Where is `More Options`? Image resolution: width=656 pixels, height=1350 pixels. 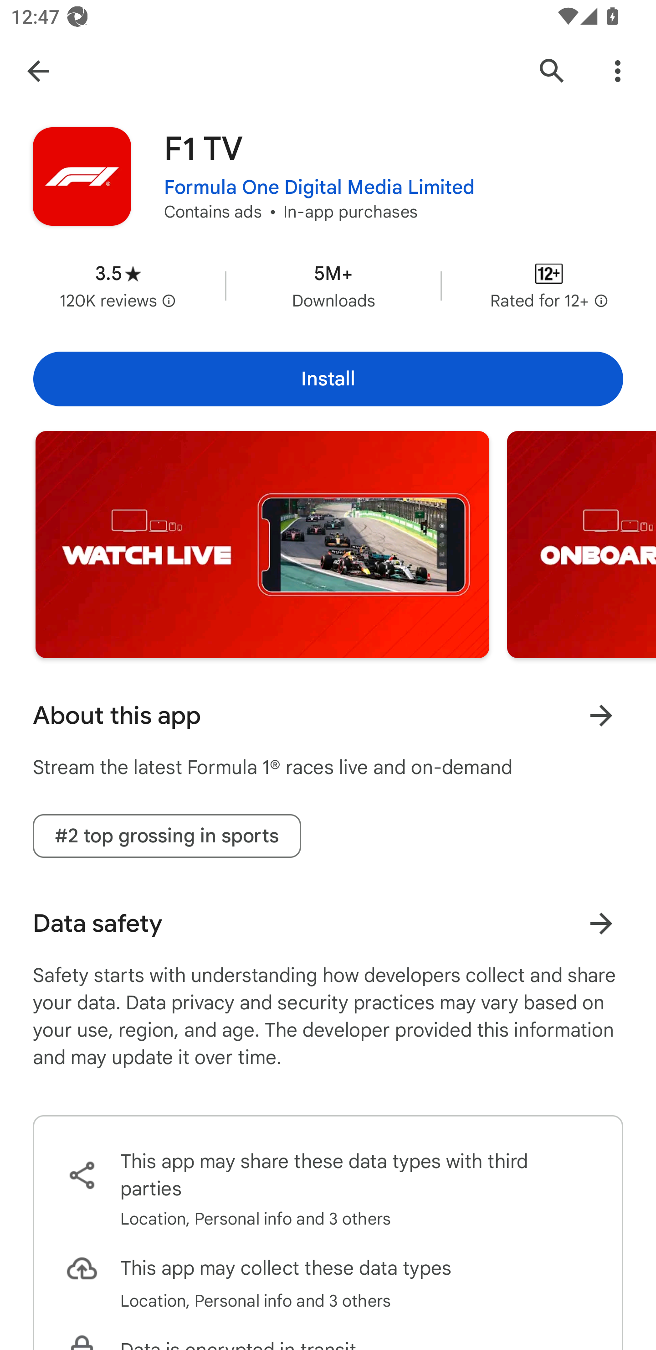 More Options is located at coordinates (618, 70).